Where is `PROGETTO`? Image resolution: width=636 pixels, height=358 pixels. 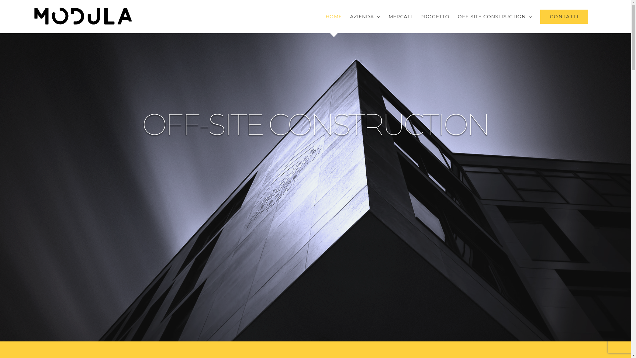
PROGETTO is located at coordinates (435, 17).